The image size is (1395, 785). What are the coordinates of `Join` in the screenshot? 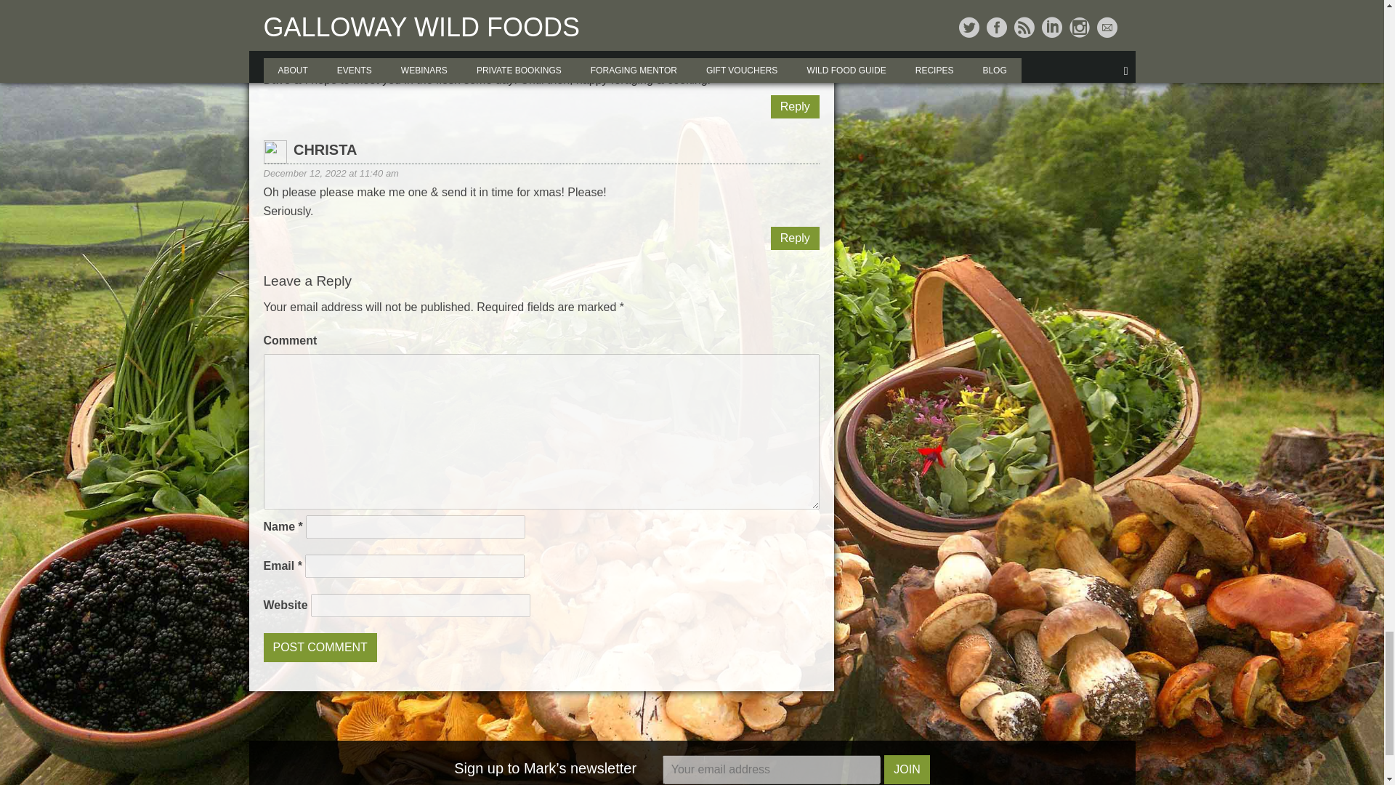 It's located at (907, 769).